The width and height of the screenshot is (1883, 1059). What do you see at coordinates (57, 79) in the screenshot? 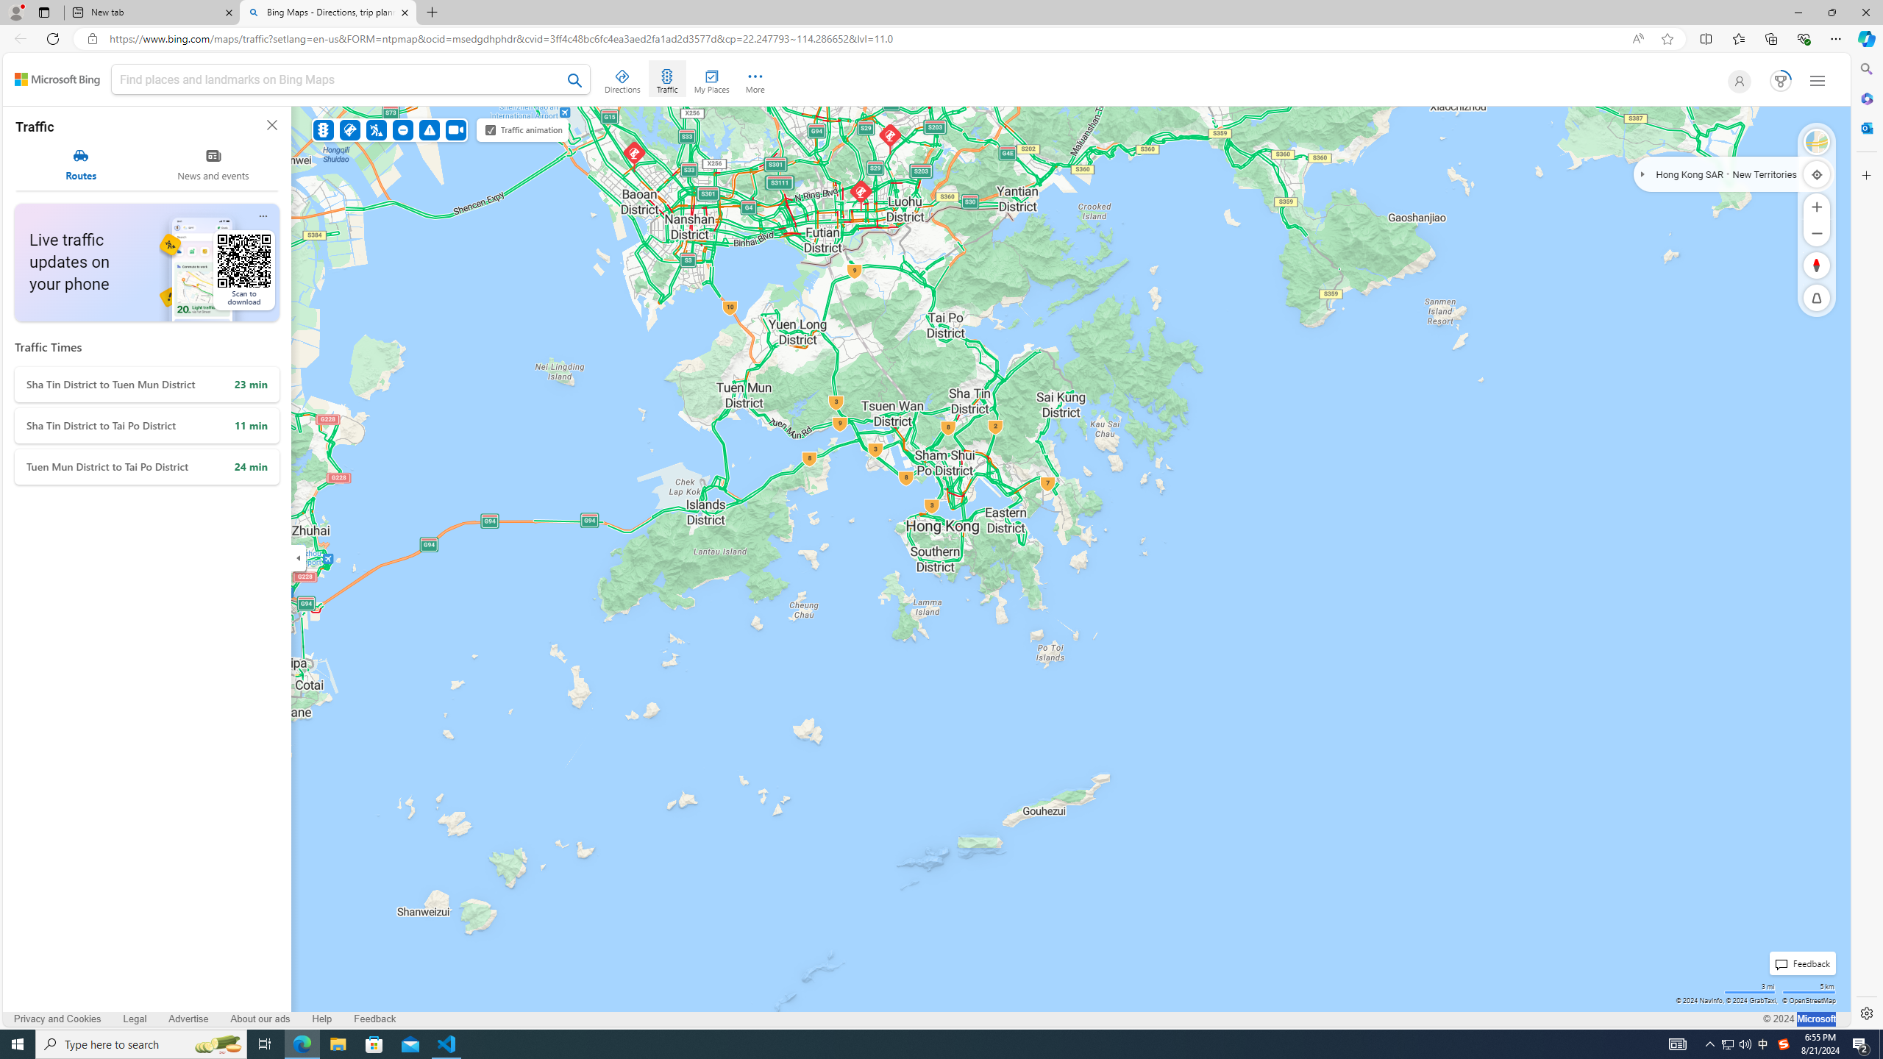
I see `Class: sbElement` at bounding box center [57, 79].